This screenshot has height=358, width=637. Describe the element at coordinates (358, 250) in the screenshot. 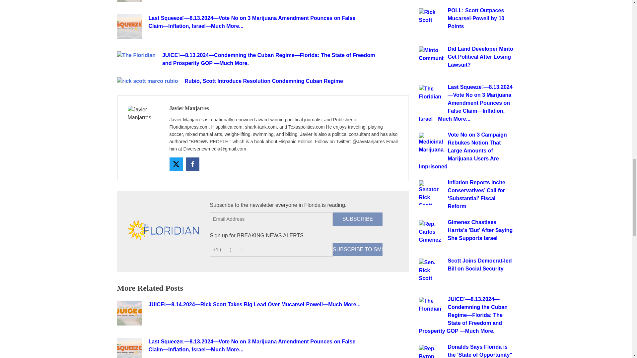

I see `SUBSCRIBE TO SMS` at that location.